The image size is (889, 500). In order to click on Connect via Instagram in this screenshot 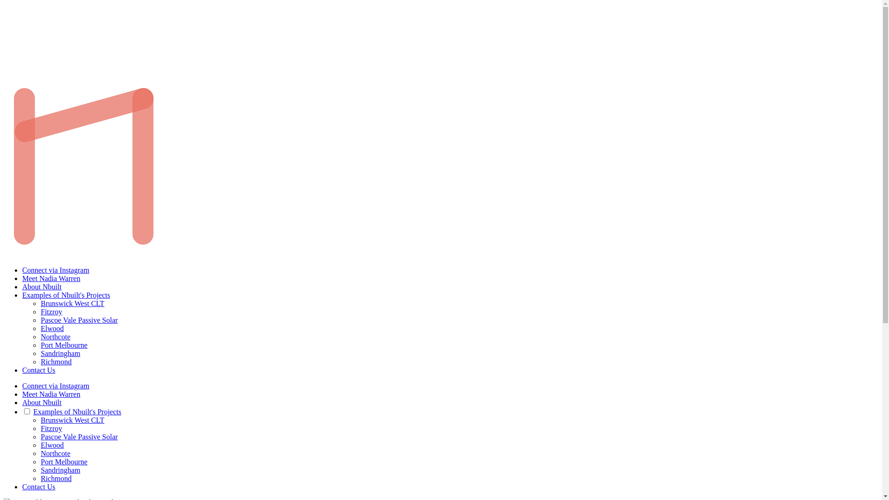, I will do `click(56, 386)`.